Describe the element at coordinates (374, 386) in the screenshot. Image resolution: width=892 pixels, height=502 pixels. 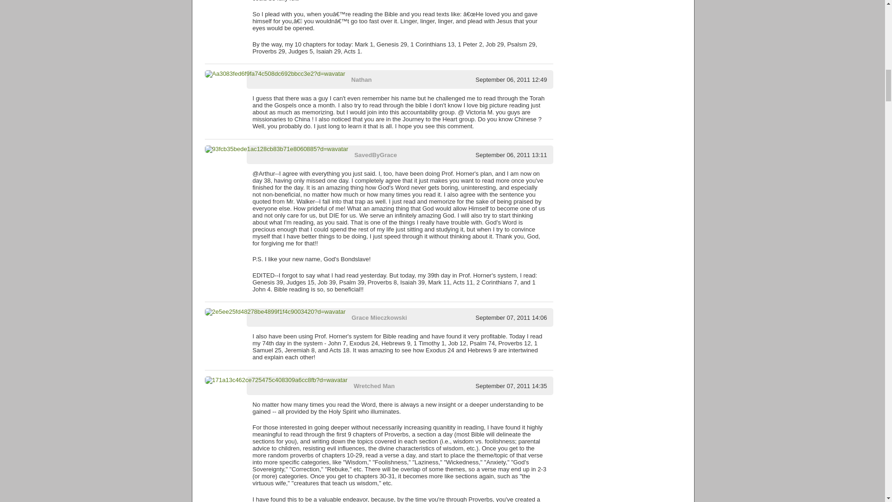
I see `Wretched Man` at that location.